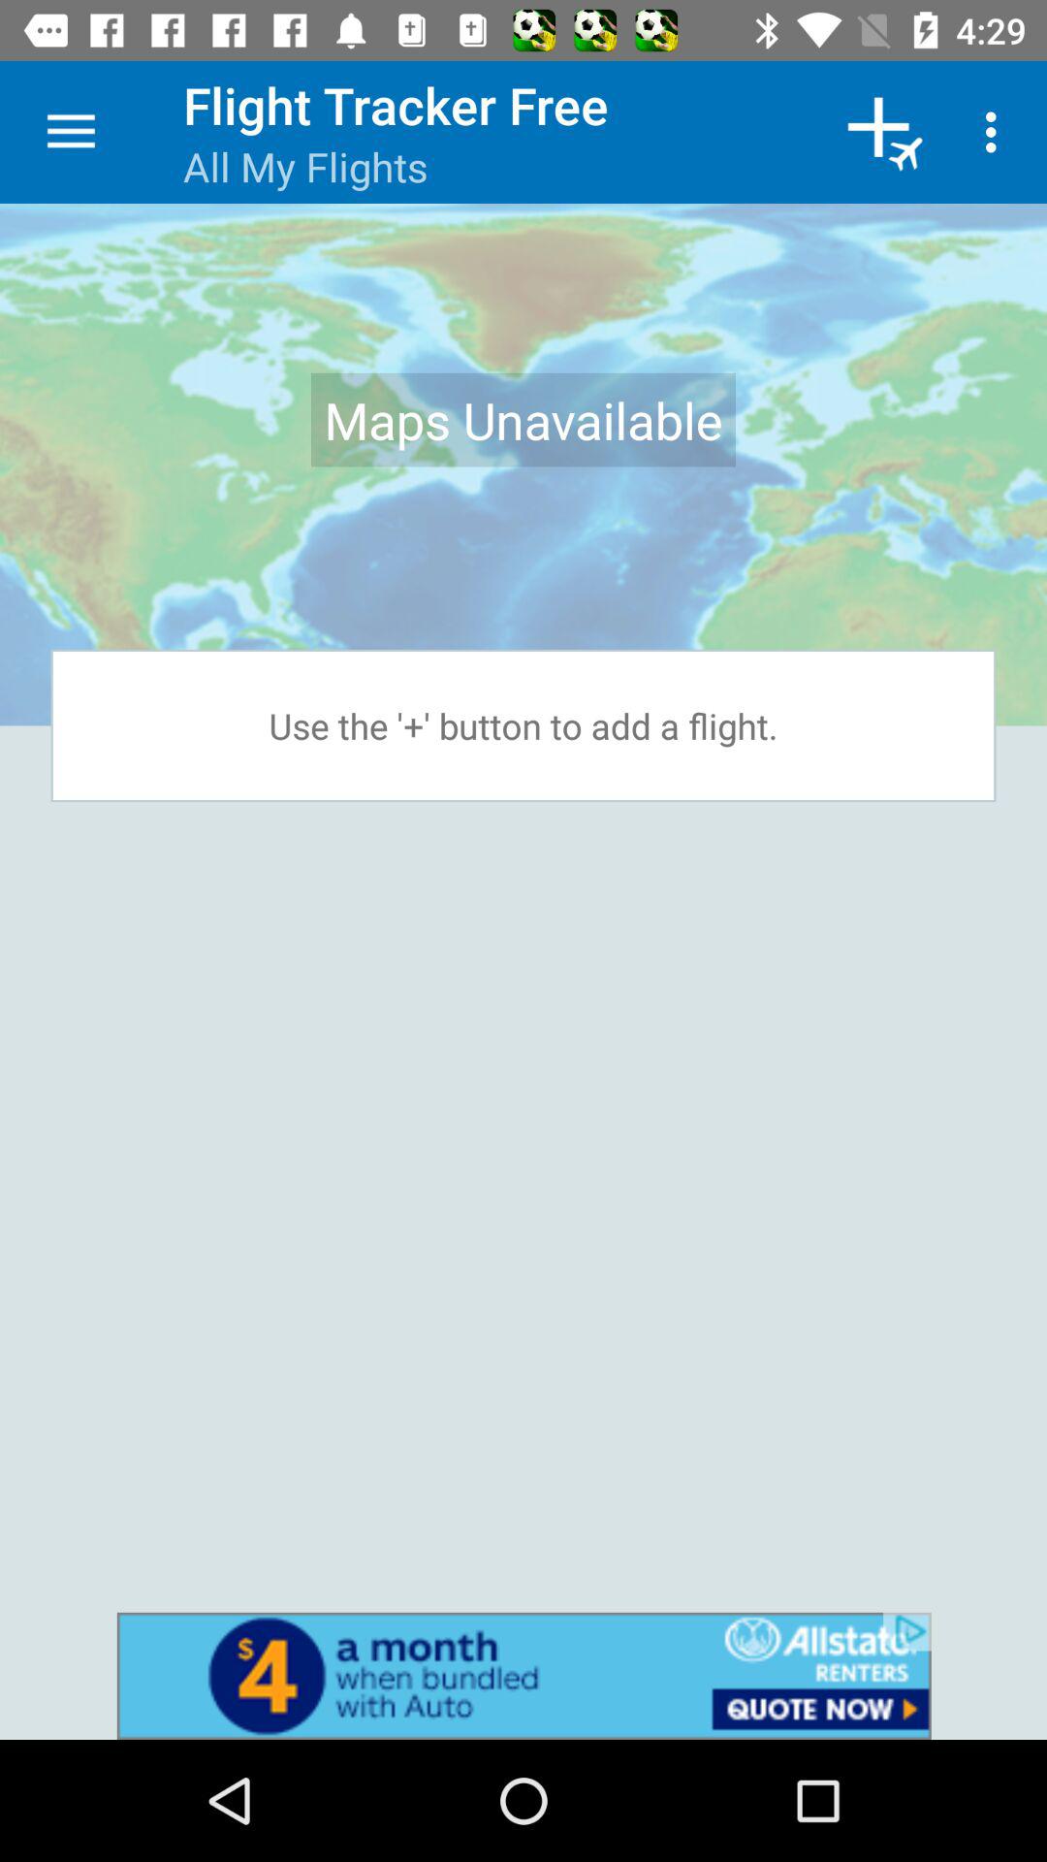 Image resolution: width=1047 pixels, height=1862 pixels. I want to click on open advertisement, so click(523, 1676).